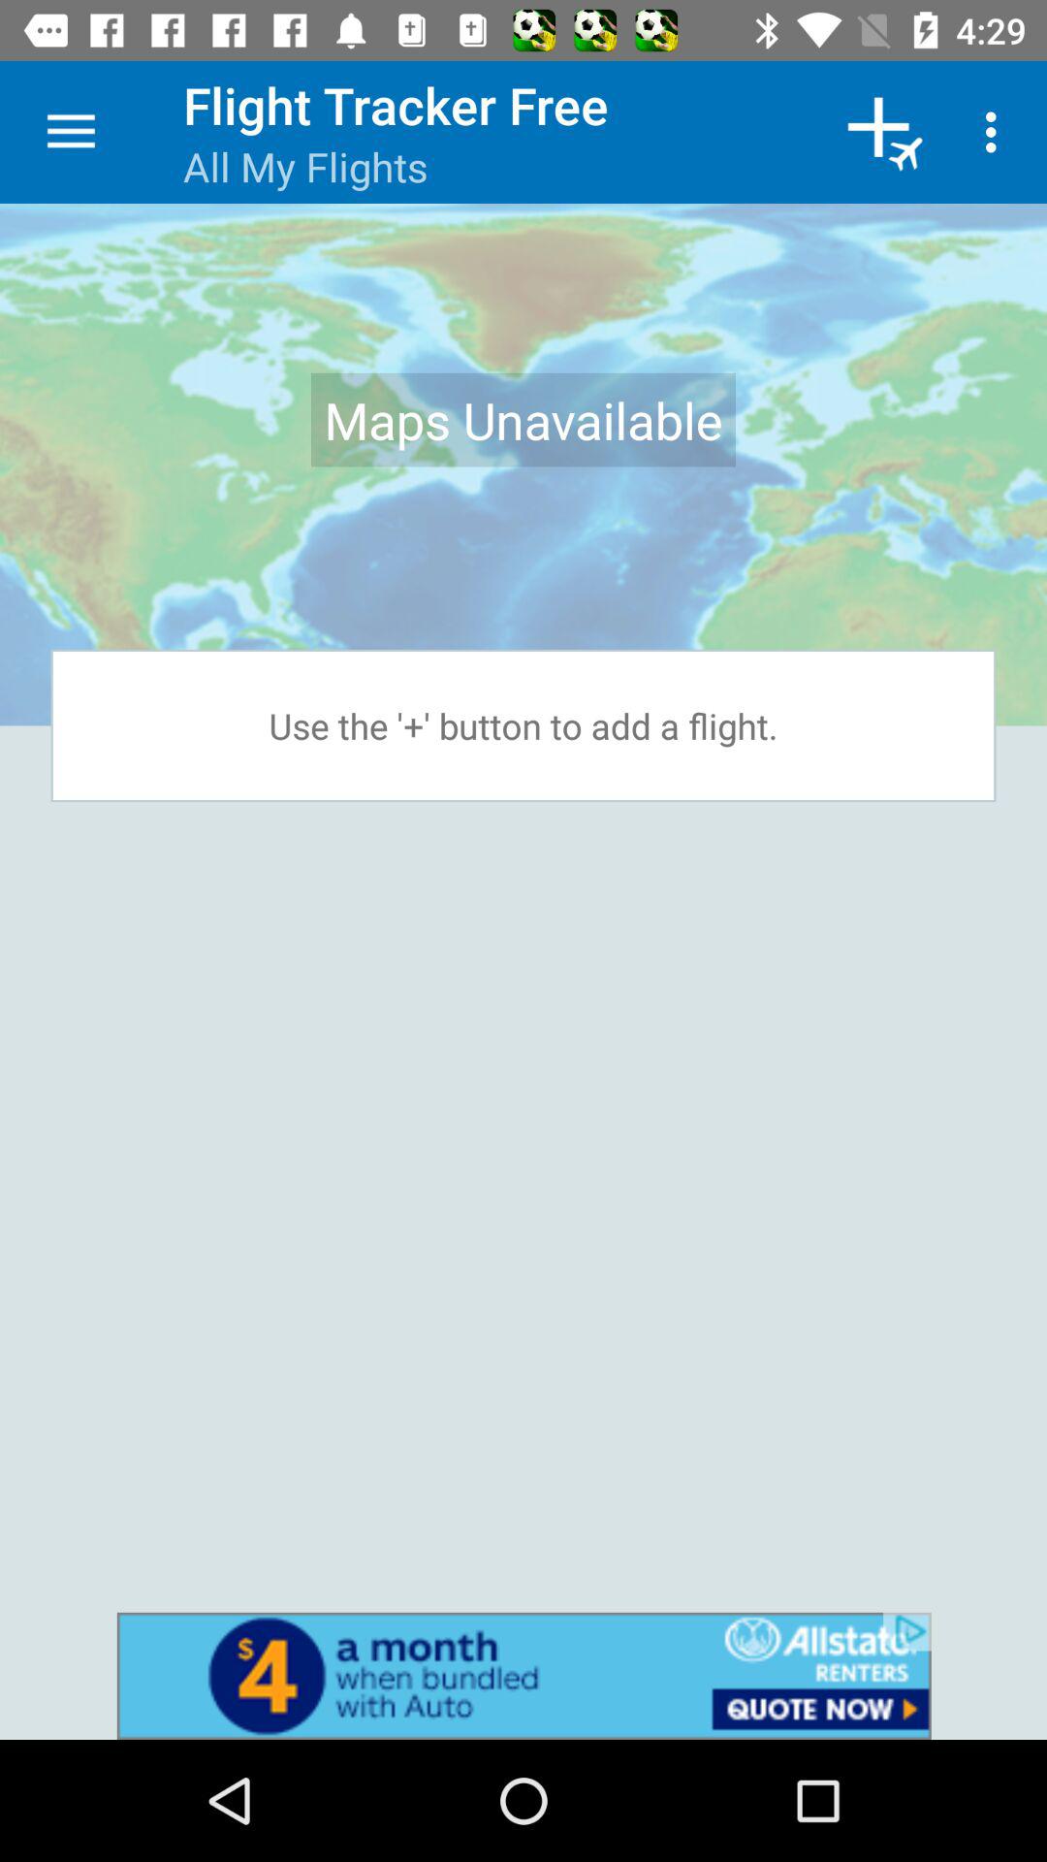 Image resolution: width=1047 pixels, height=1862 pixels. I want to click on open advertisement, so click(523, 1676).